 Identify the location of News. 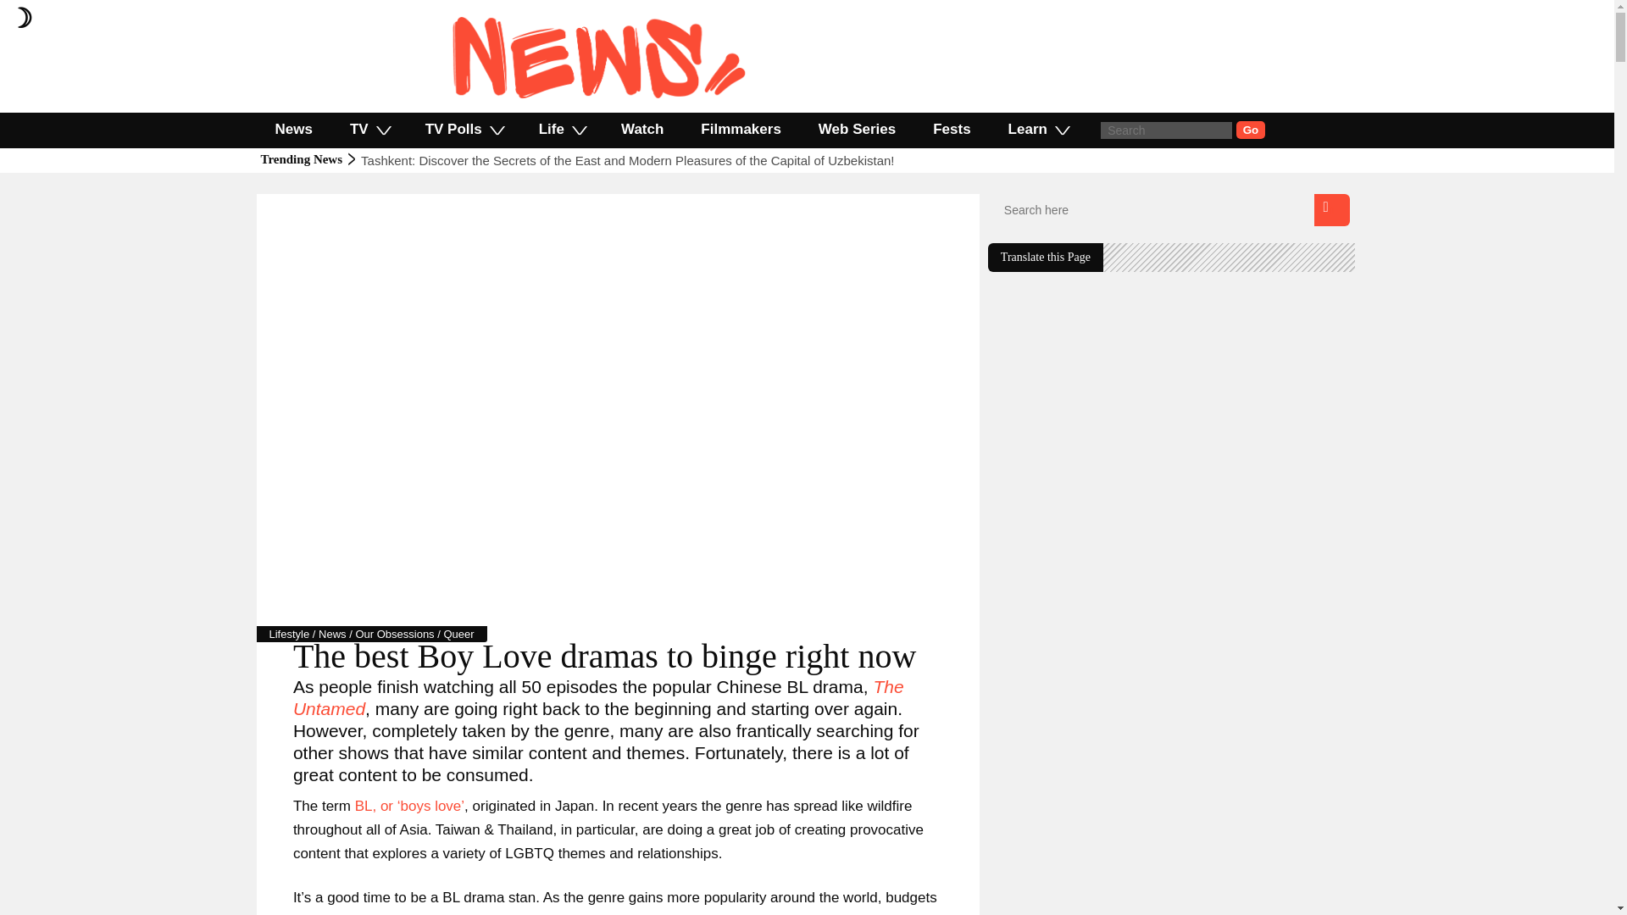
(292, 129).